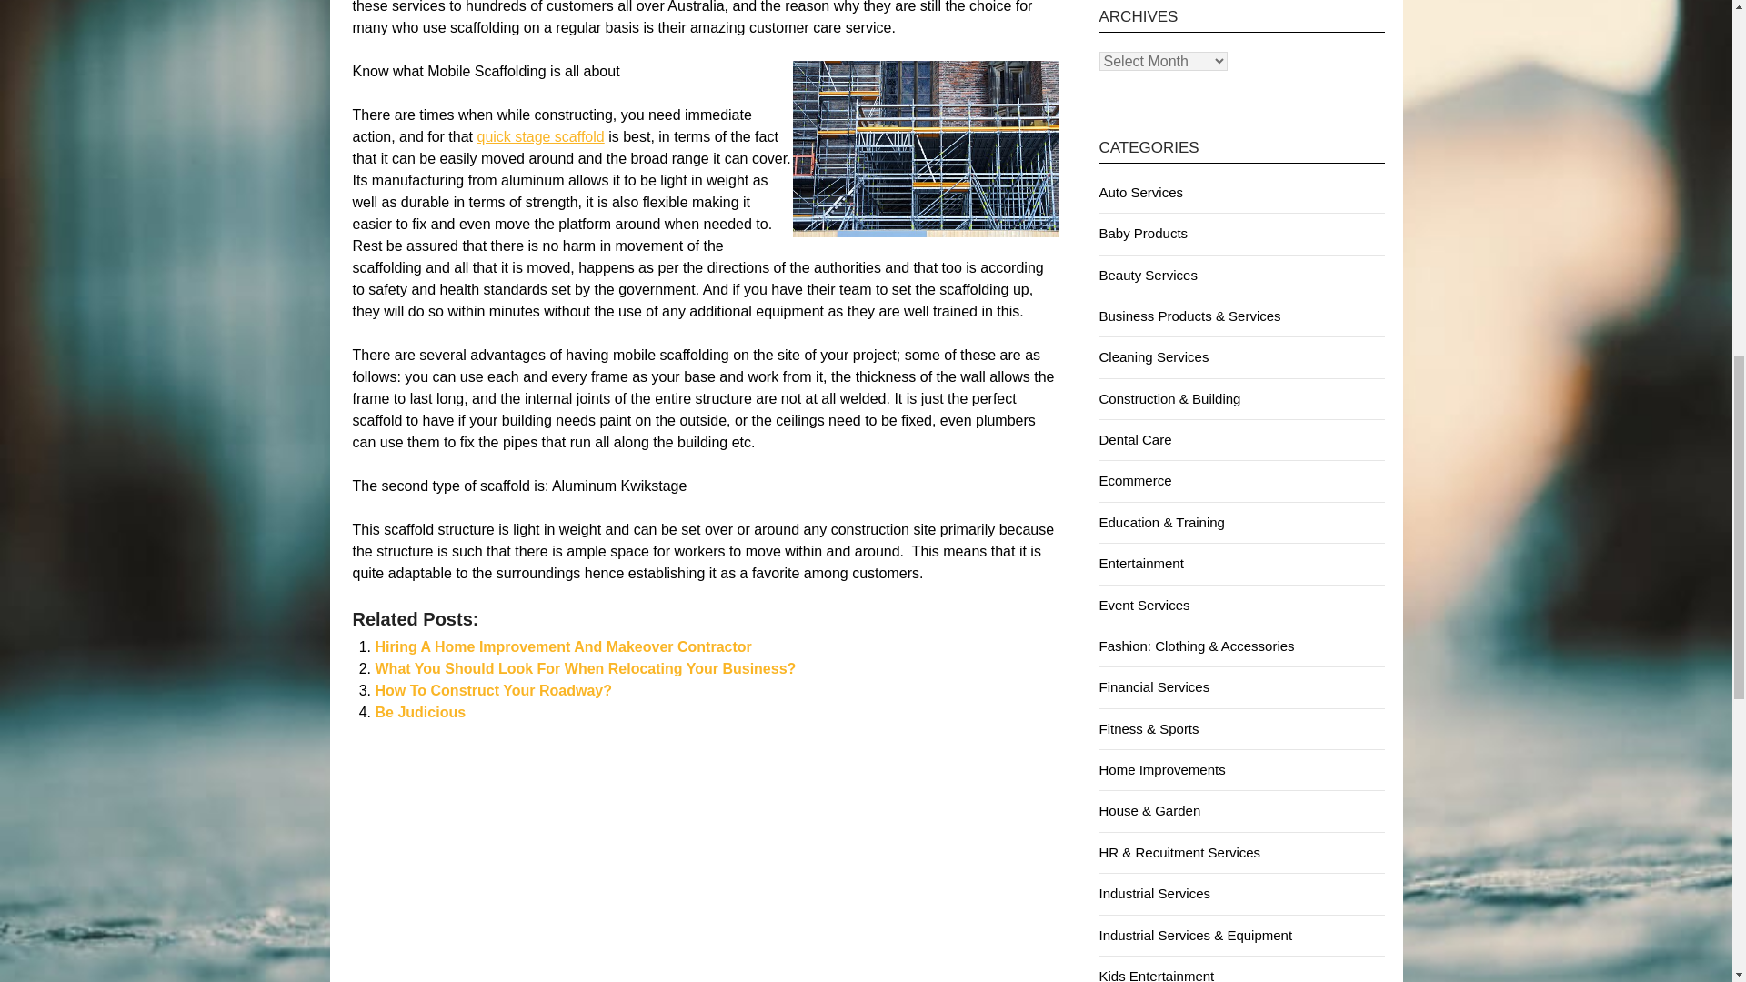 This screenshot has width=1746, height=982. Describe the element at coordinates (1140, 193) in the screenshot. I see `Auto Services` at that location.